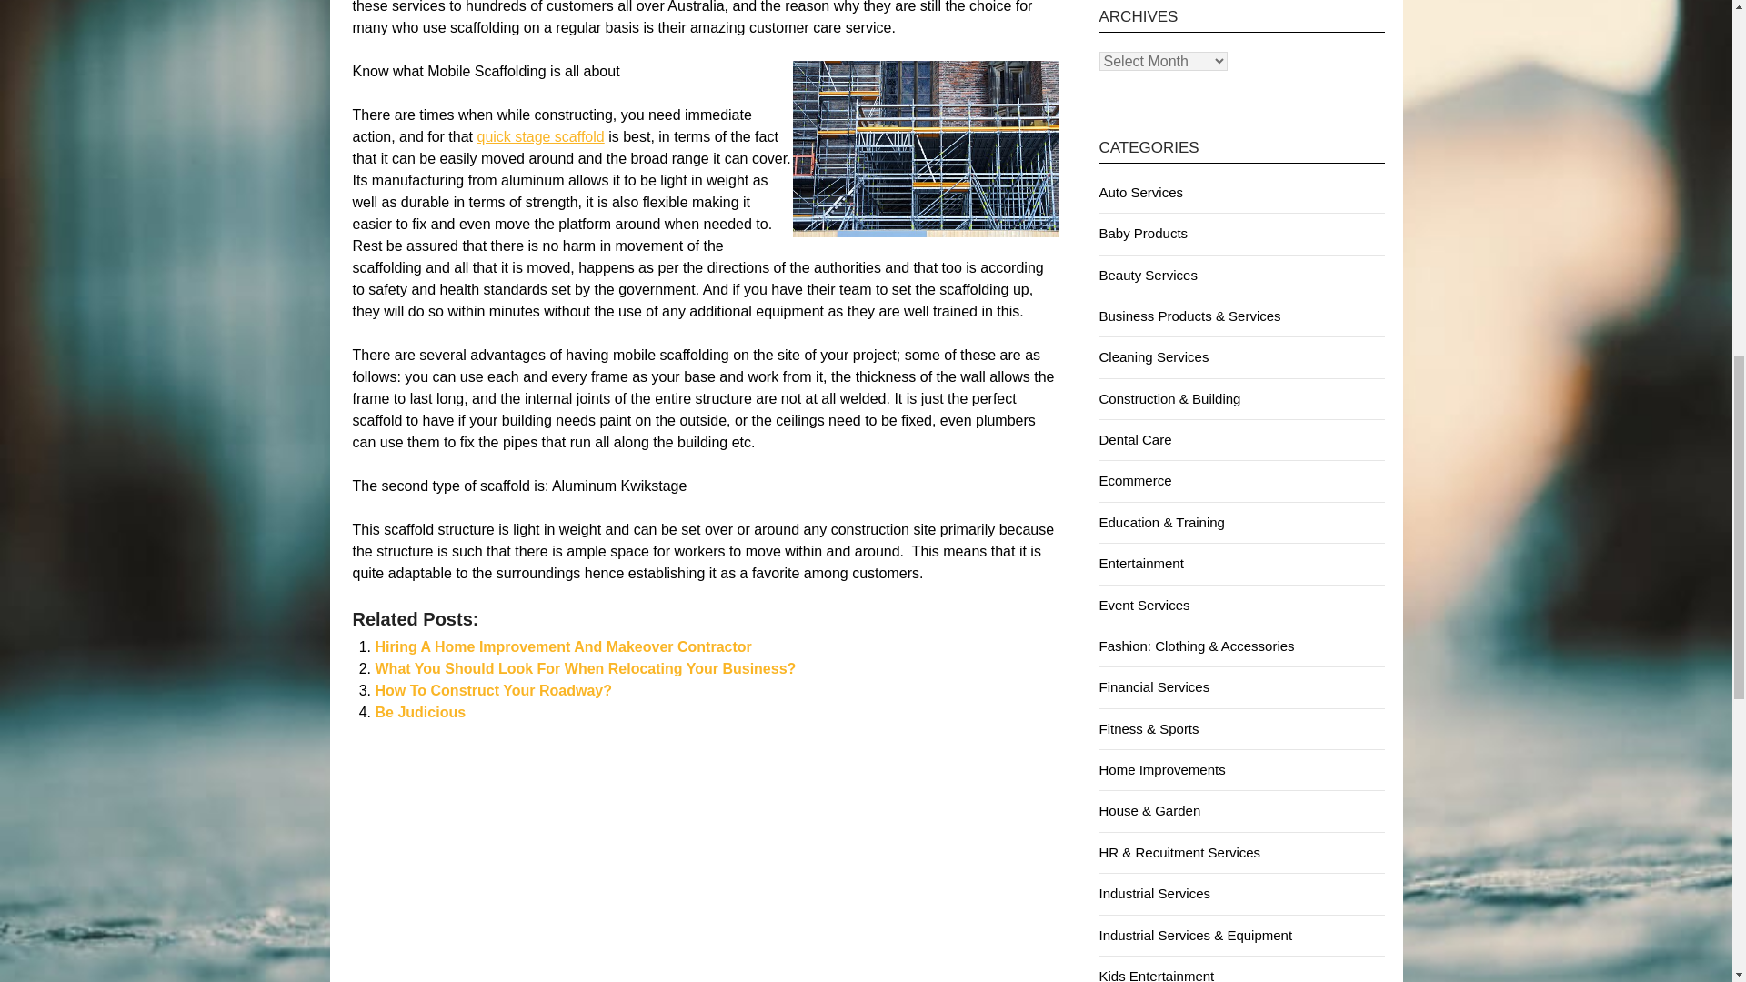 This screenshot has width=1746, height=982. Describe the element at coordinates (1140, 193) in the screenshot. I see `Auto Services` at that location.